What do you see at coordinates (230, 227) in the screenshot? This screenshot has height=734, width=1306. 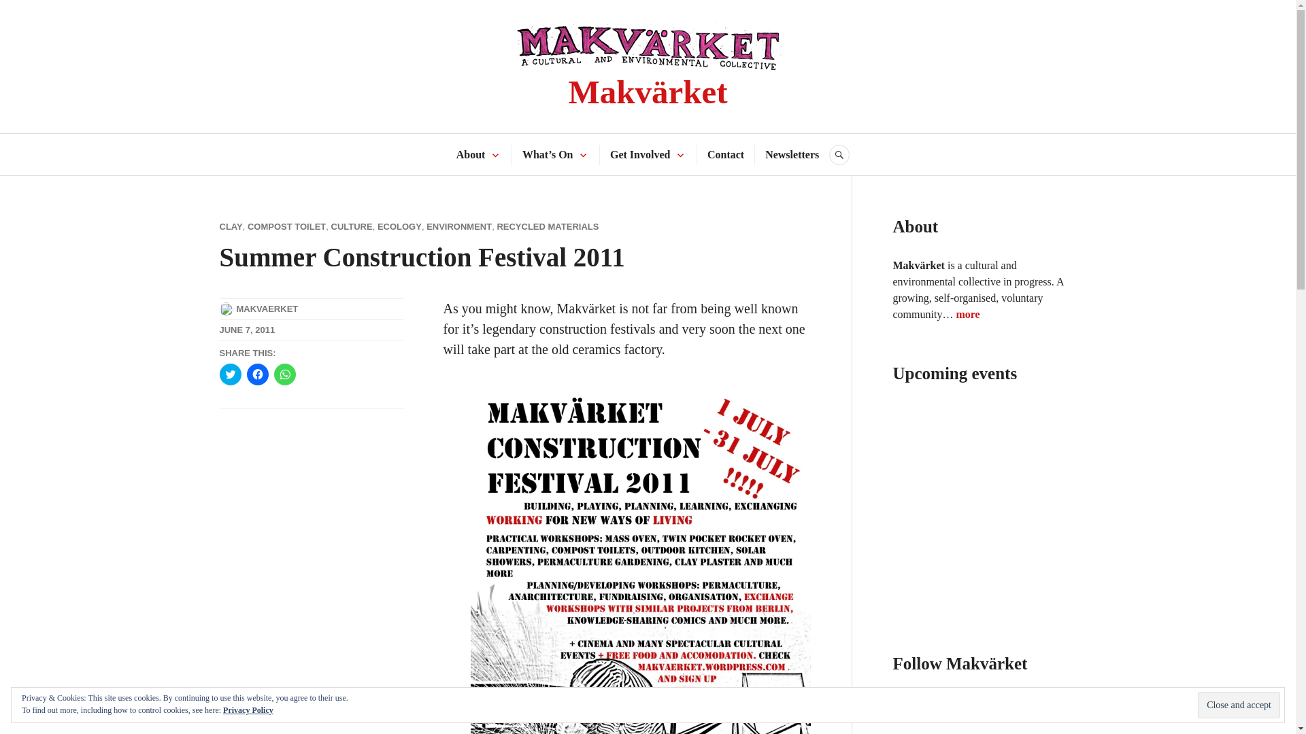 I see `CLAY` at bounding box center [230, 227].